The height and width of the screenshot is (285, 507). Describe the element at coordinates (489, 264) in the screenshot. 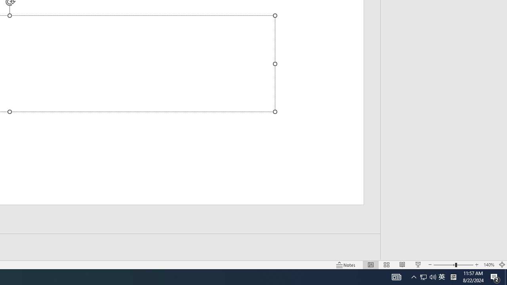

I see `Zoom 140%` at that location.